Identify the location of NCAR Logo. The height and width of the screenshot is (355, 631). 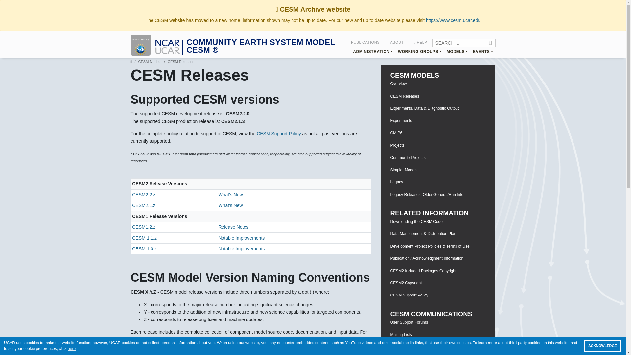
(168, 43).